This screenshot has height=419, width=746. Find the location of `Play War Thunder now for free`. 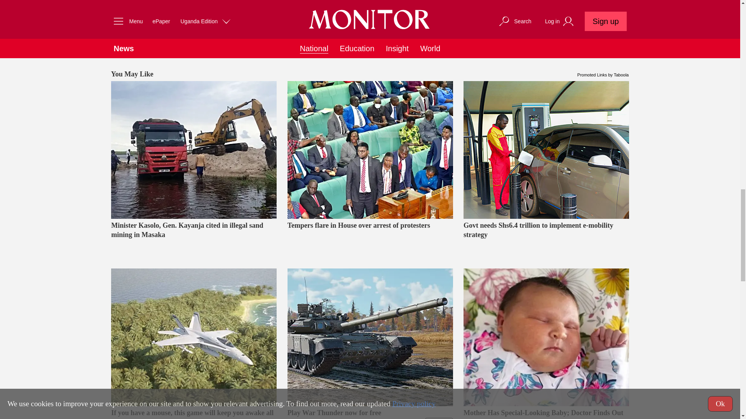

Play War Thunder now for free is located at coordinates (370, 414).